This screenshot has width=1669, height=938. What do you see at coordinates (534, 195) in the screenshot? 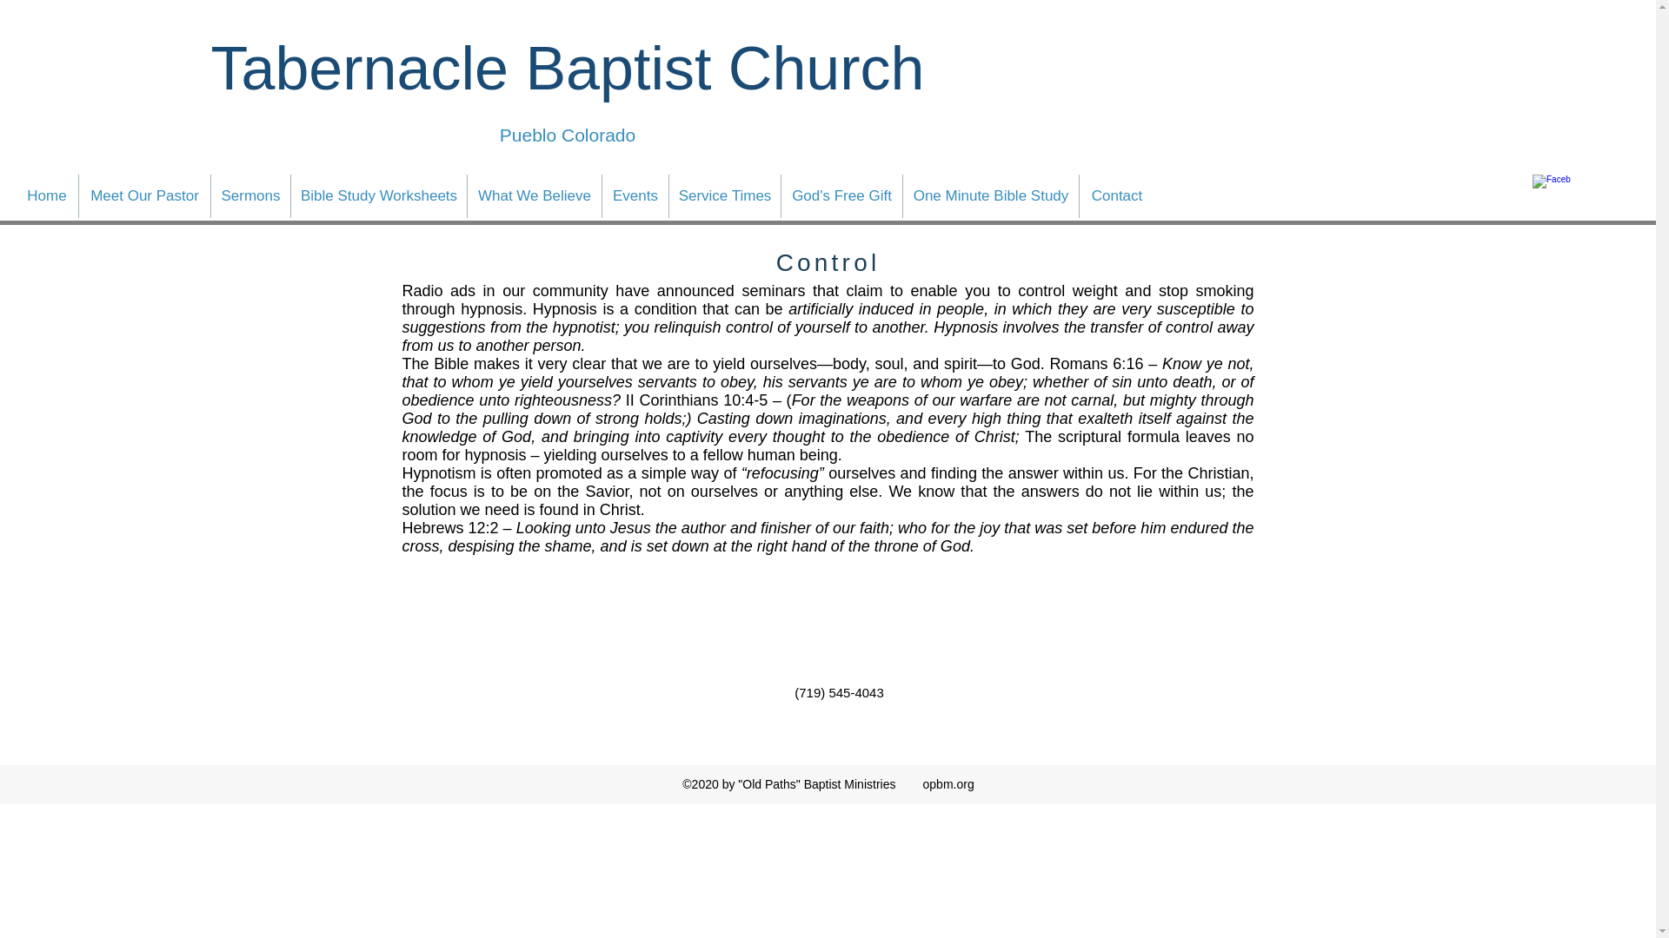
I see `What We Believe` at bounding box center [534, 195].